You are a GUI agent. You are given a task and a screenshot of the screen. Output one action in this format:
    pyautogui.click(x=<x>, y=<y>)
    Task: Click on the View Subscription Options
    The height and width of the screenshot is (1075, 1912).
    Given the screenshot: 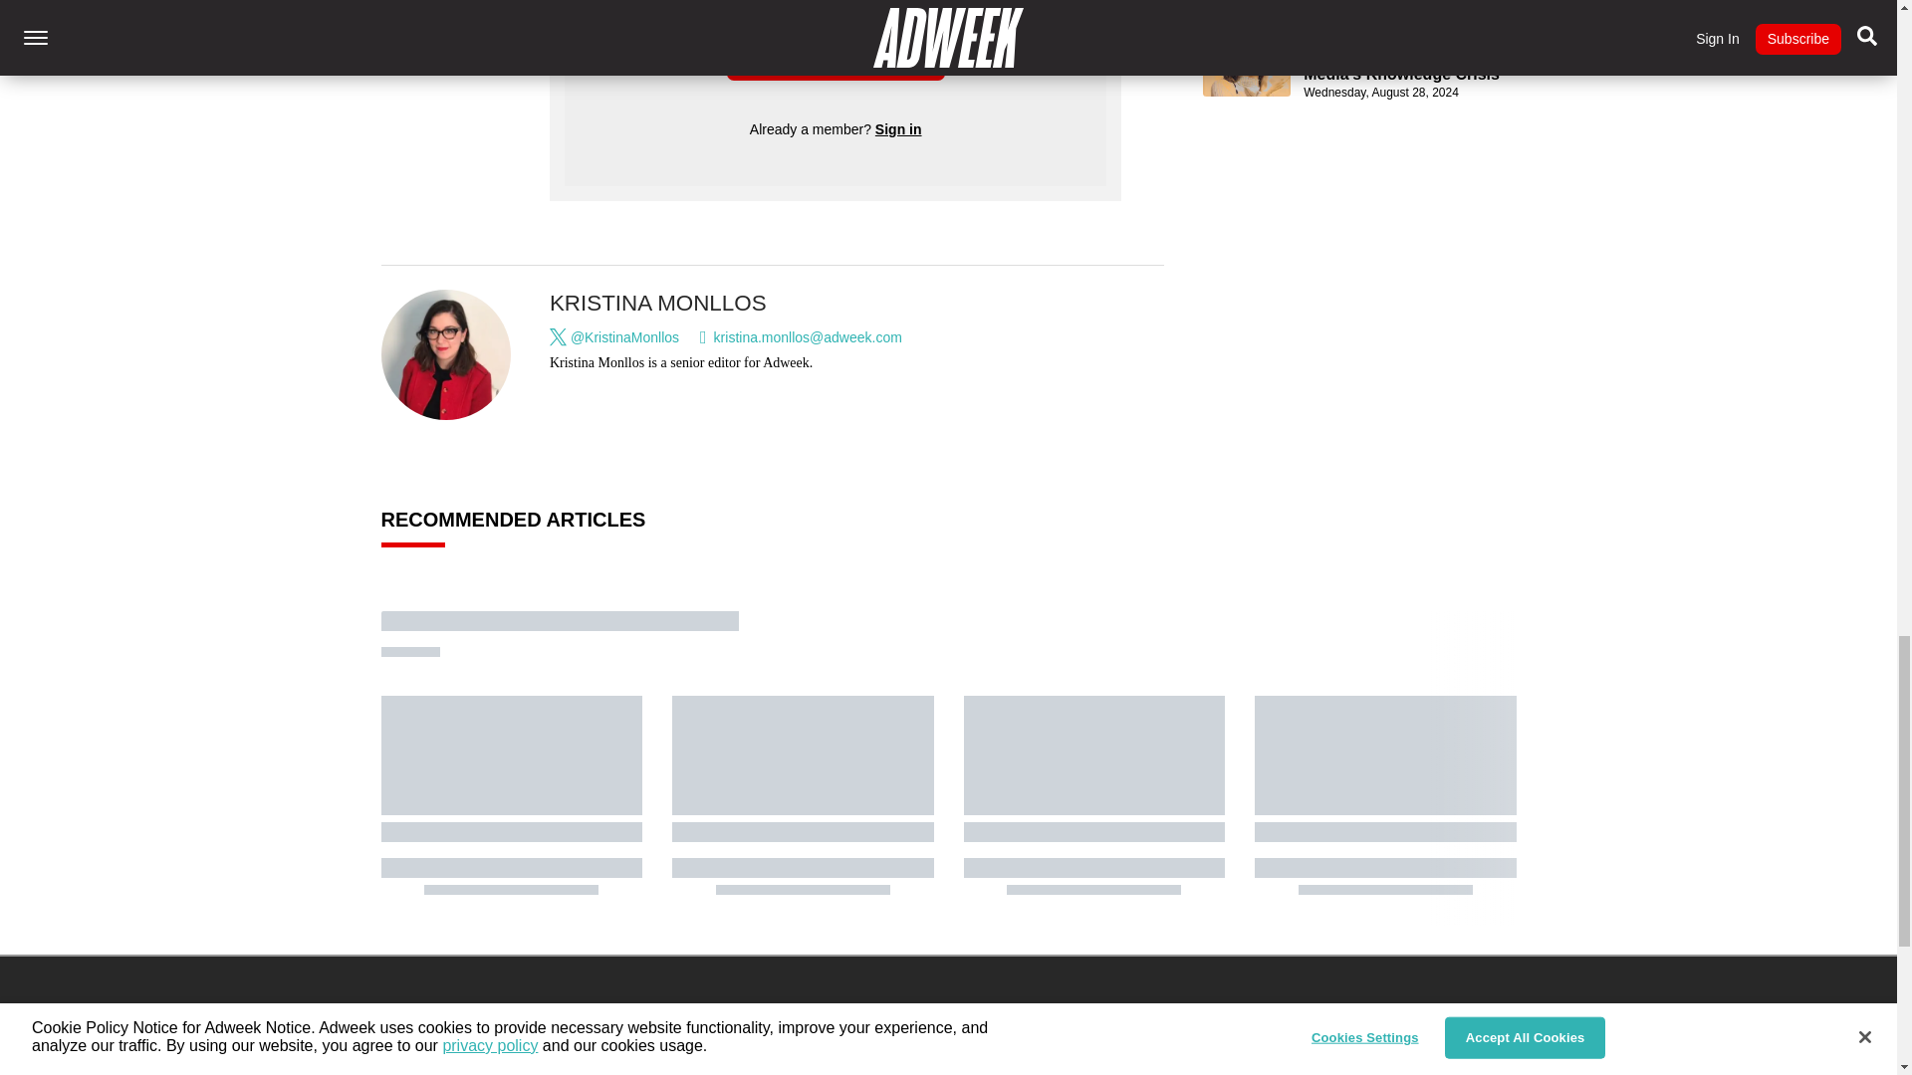 What is the action you would take?
    pyautogui.click(x=835, y=58)
    